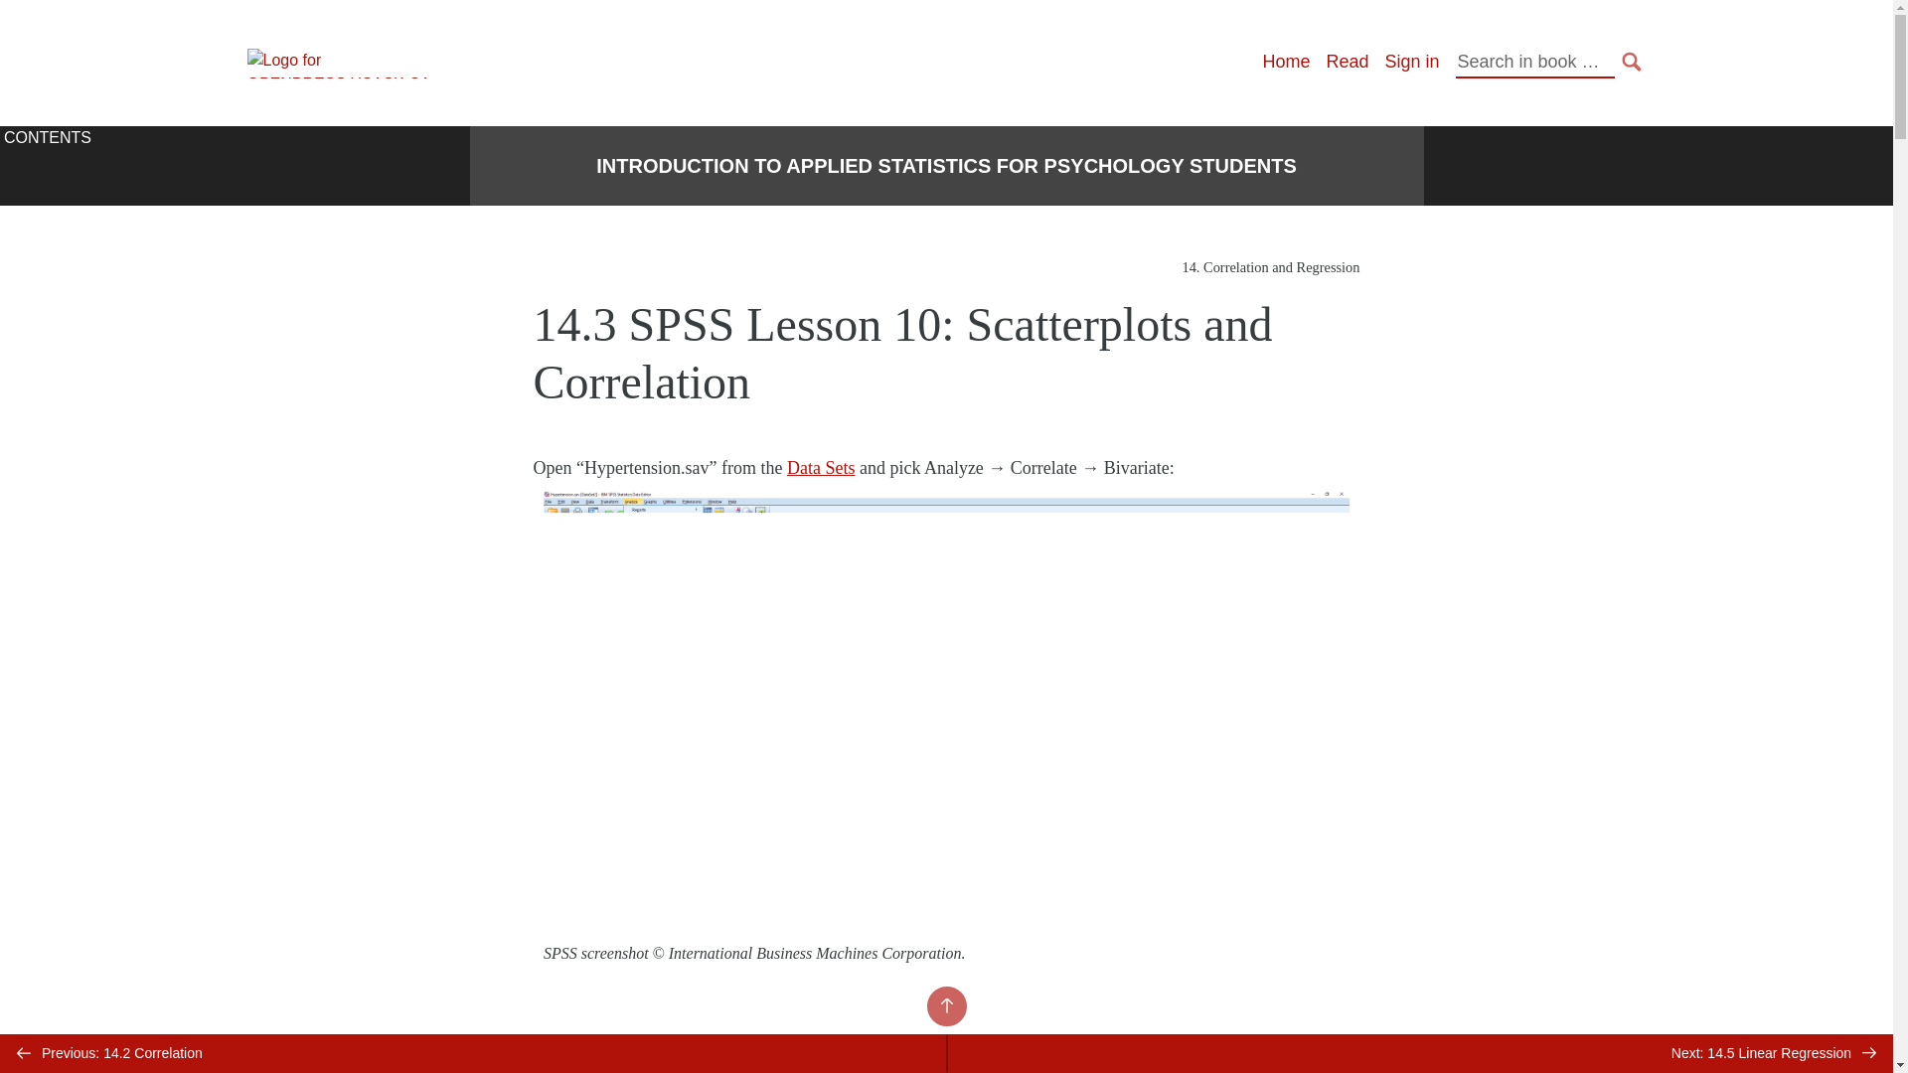 Image resolution: width=1908 pixels, height=1073 pixels. Describe the element at coordinates (473, 1053) in the screenshot. I see `Previous: 14.2 Correlation` at that location.